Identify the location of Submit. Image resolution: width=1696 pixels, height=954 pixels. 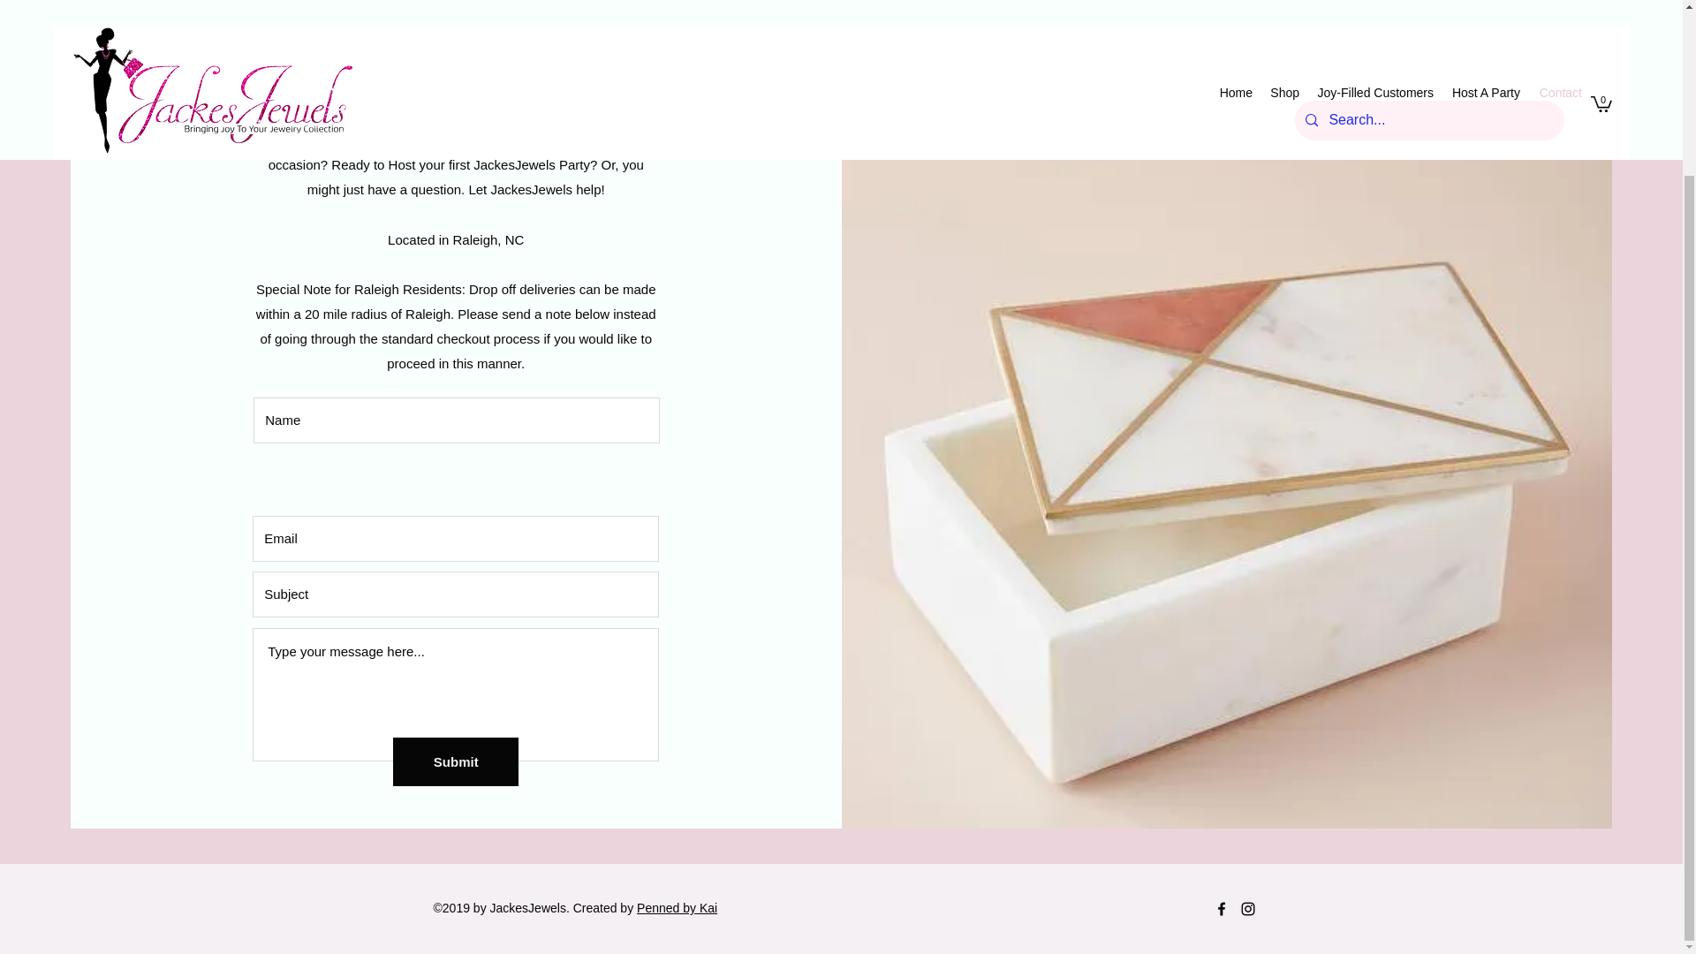
(456, 761).